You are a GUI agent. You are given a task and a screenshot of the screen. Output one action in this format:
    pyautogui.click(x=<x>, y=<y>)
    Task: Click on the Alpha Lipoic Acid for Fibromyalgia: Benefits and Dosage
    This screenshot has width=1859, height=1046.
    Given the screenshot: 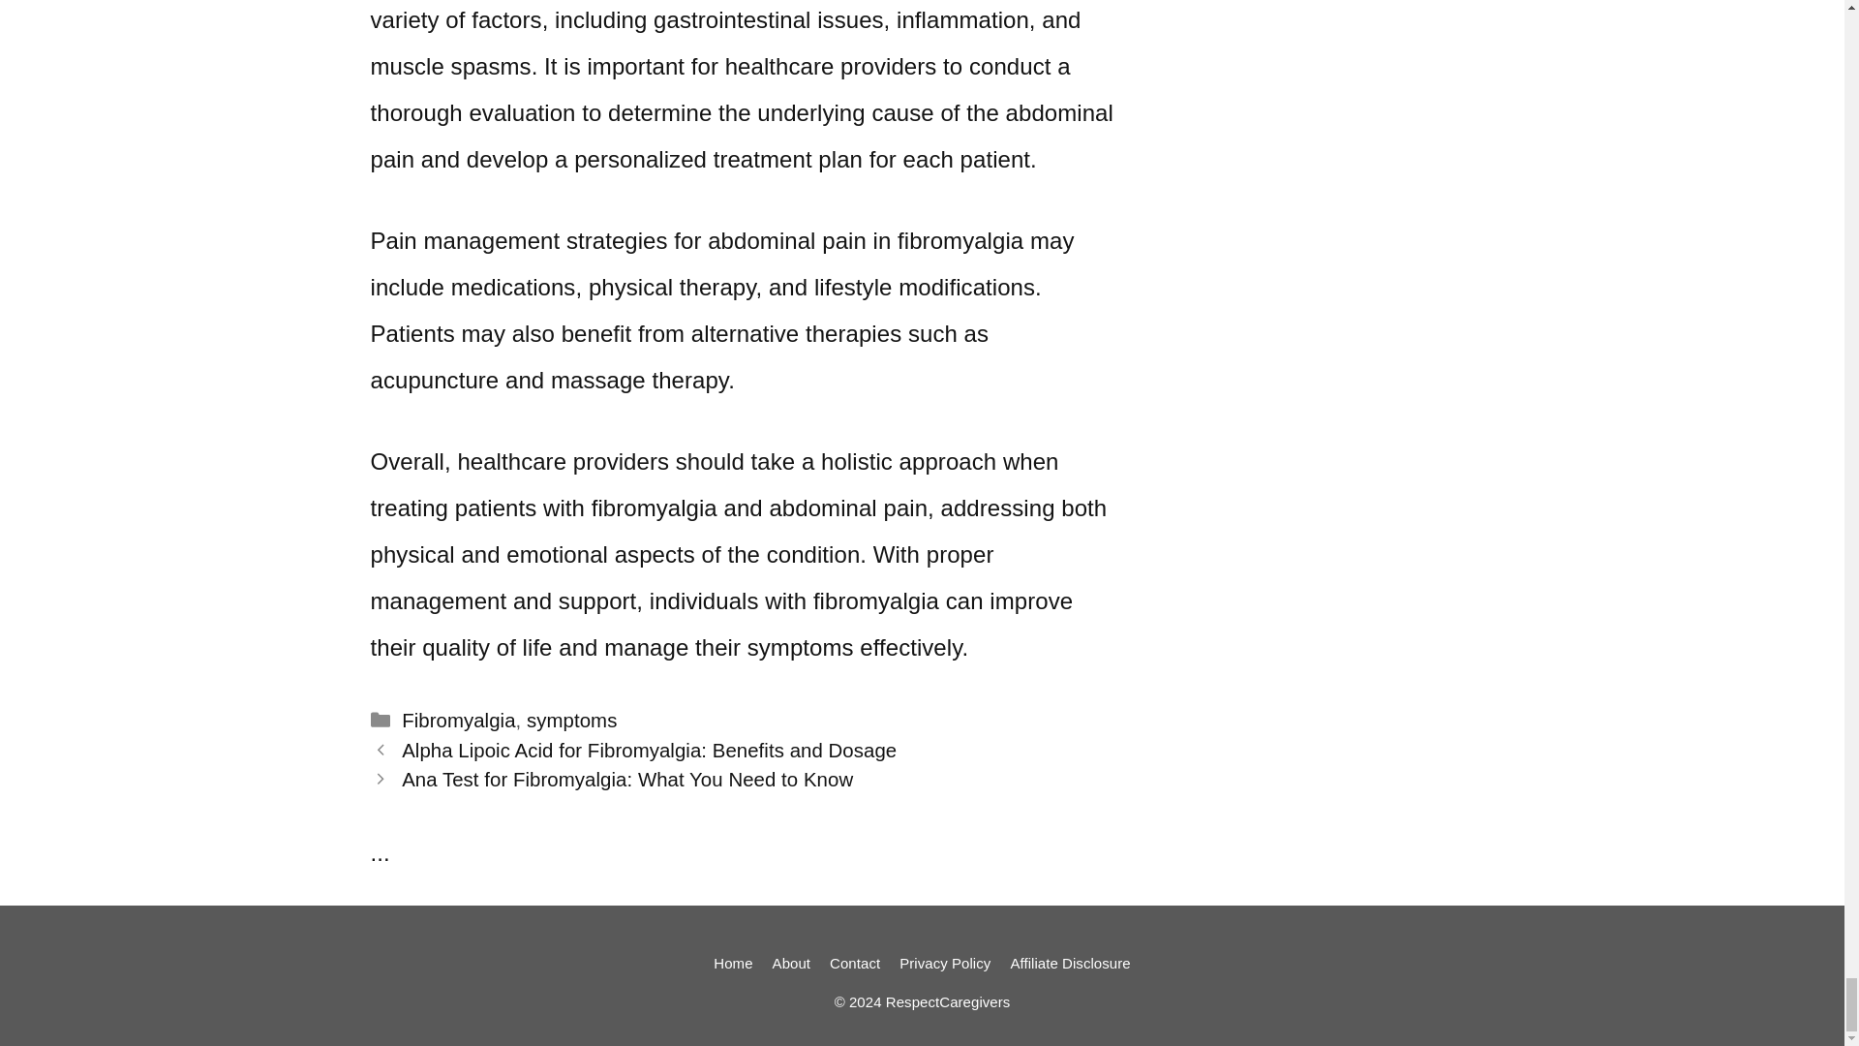 What is the action you would take?
    pyautogui.click(x=649, y=750)
    